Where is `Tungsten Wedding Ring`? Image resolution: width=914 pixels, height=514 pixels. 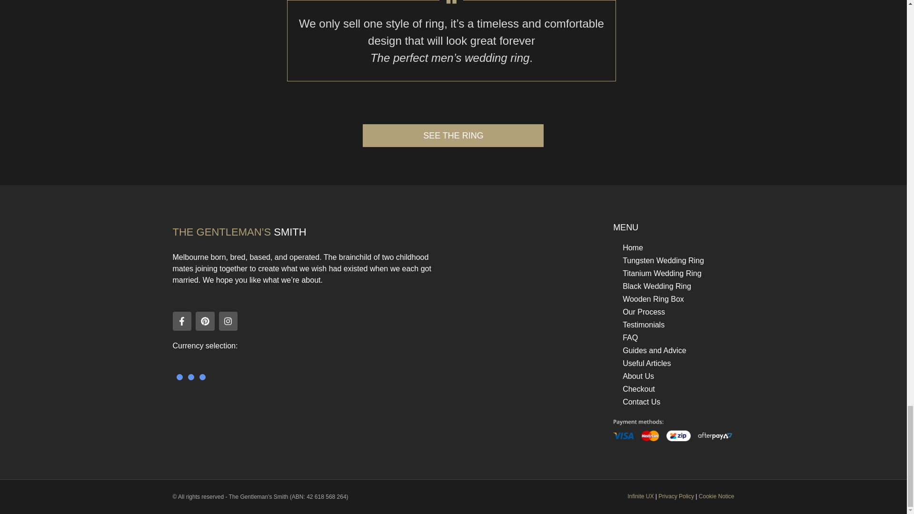
Tungsten Wedding Ring is located at coordinates (672, 260).